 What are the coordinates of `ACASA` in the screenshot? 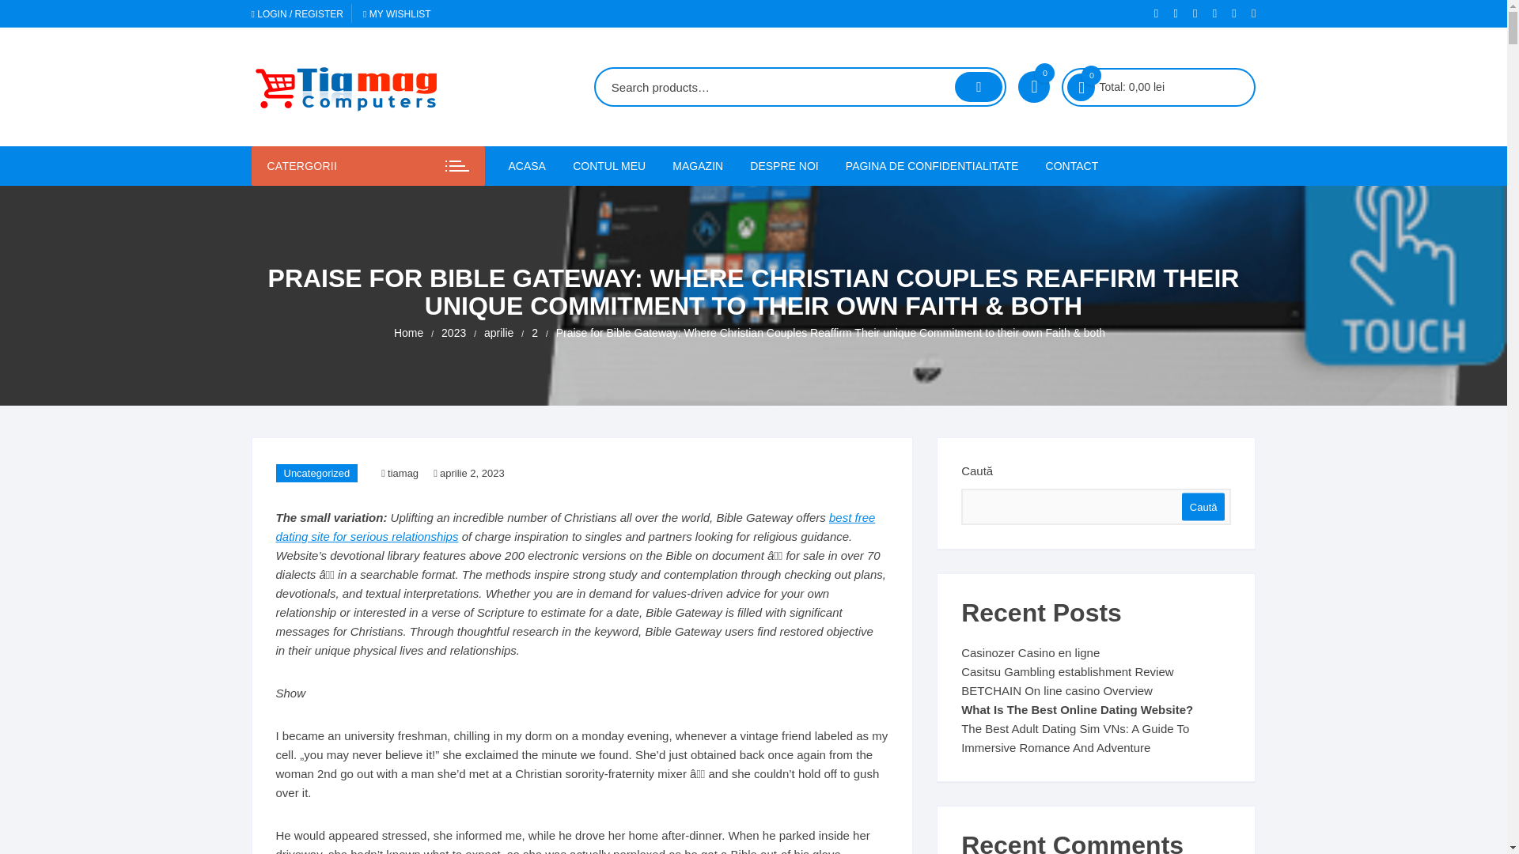 It's located at (532, 166).